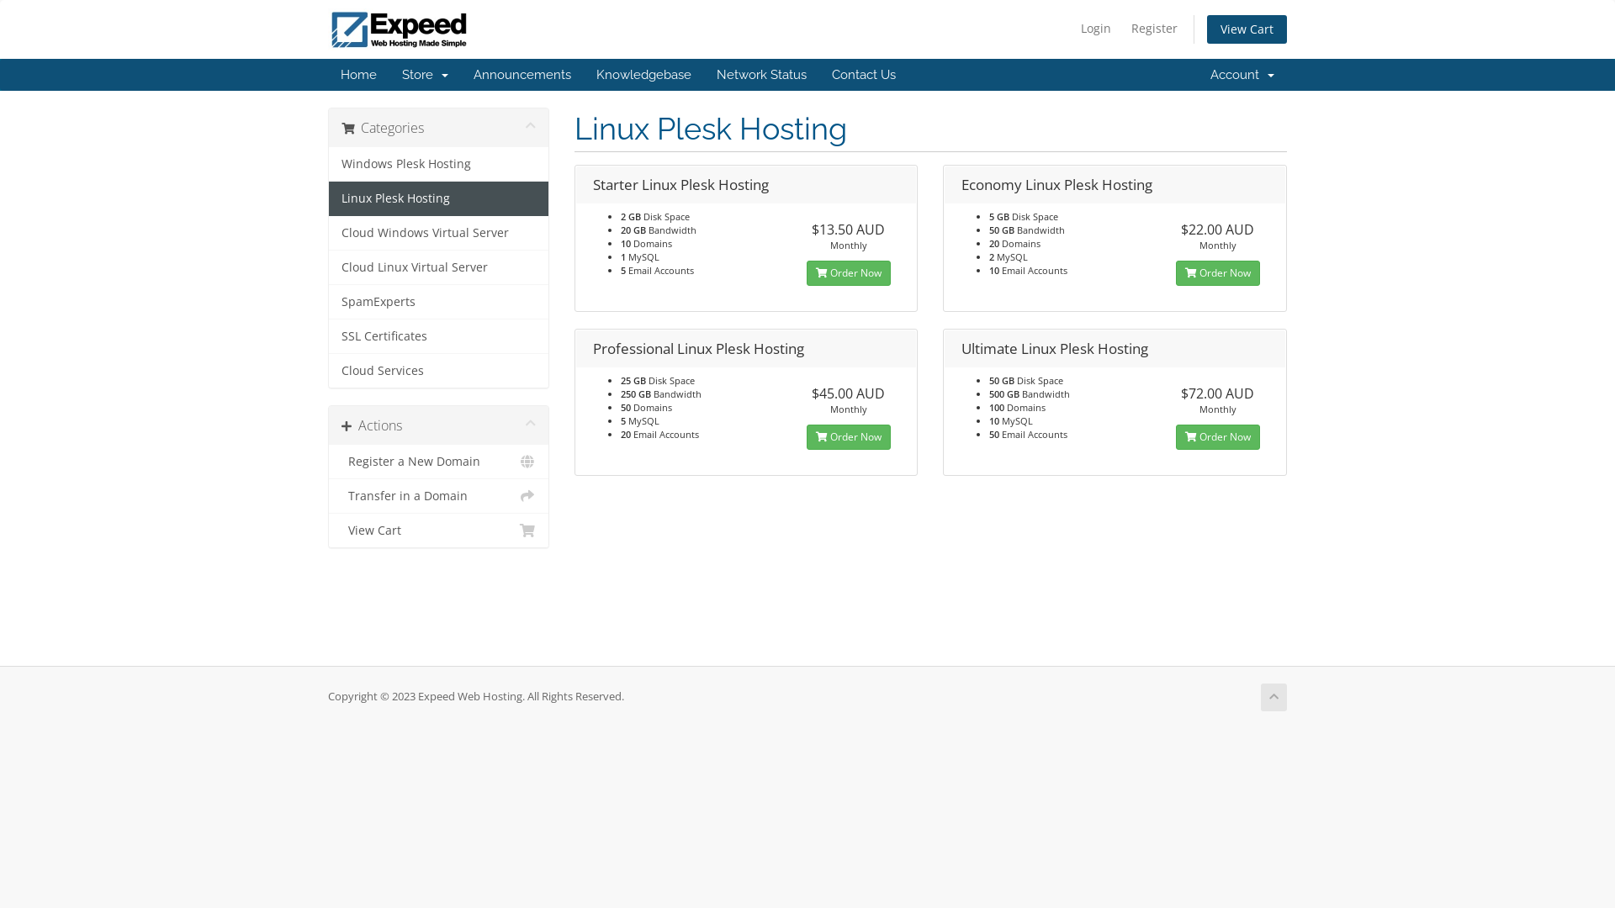 This screenshot has height=908, width=1615. I want to click on Store  , so click(426, 75).